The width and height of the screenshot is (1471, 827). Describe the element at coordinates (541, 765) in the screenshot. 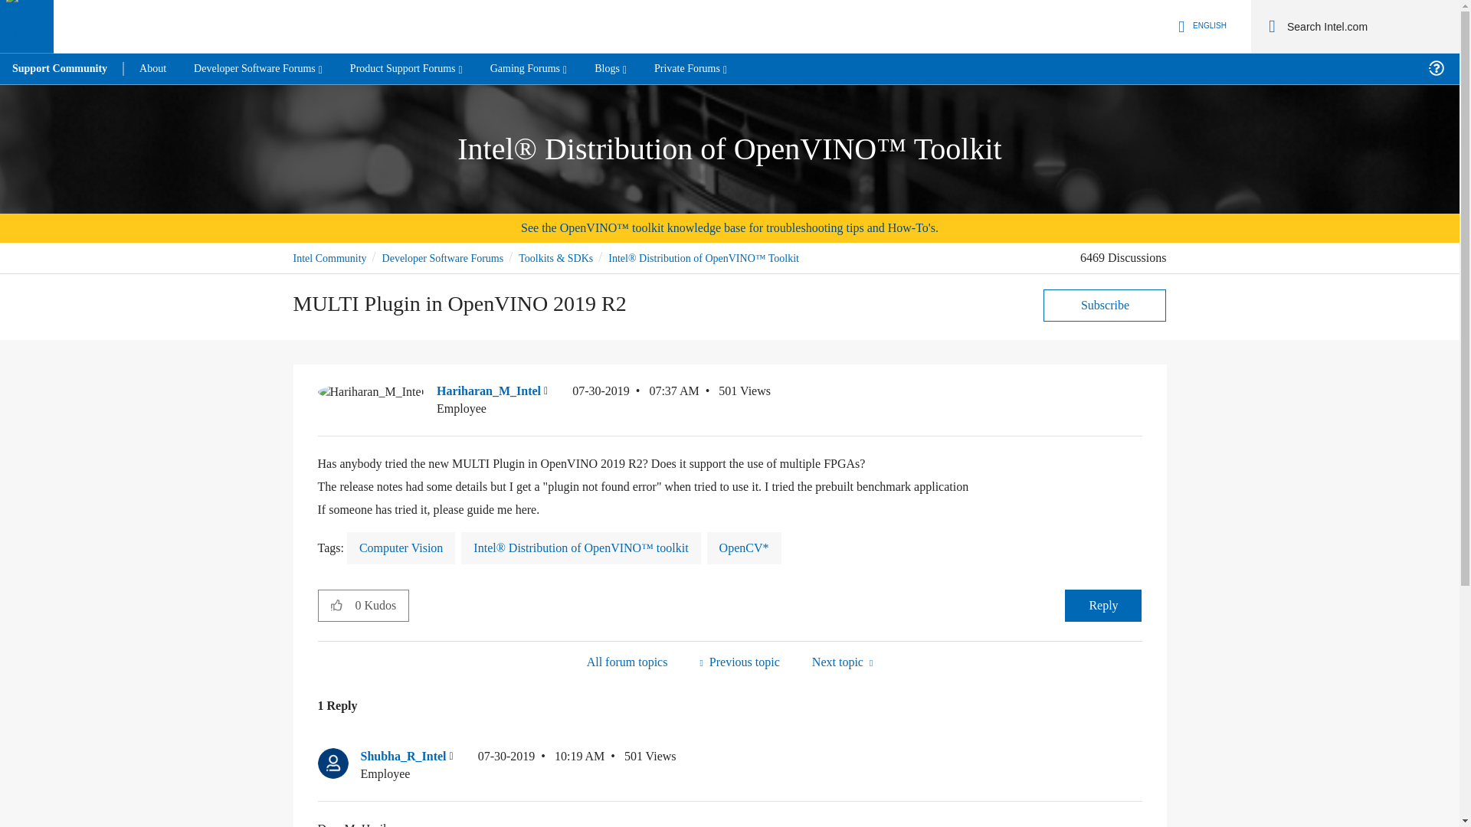

I see `Posted on` at that location.